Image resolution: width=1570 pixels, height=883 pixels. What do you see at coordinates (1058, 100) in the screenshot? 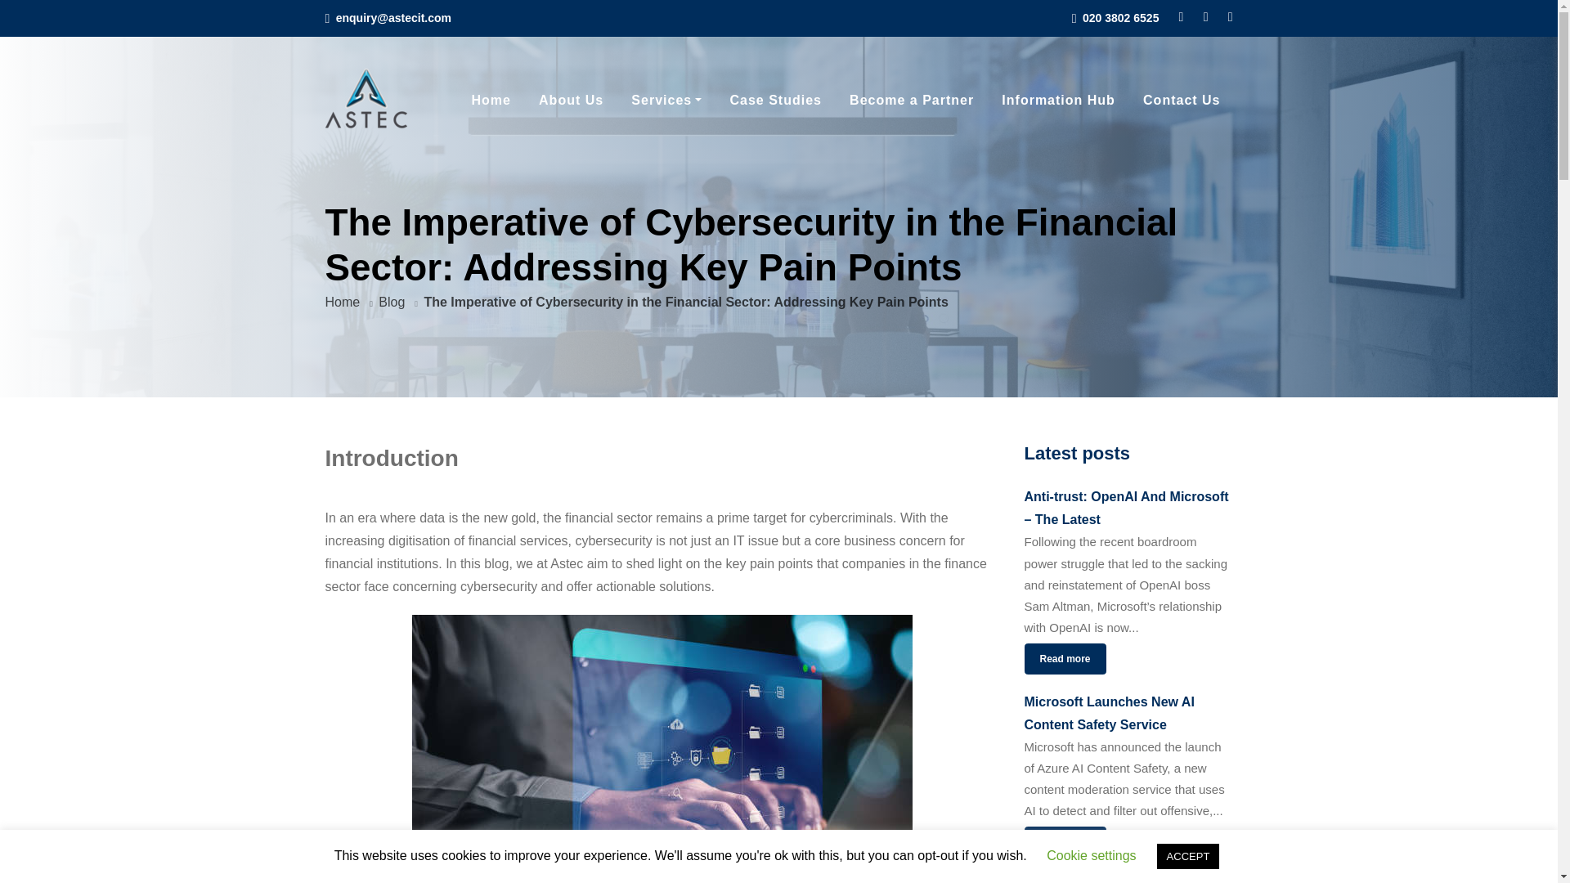
I see `Information Hub` at bounding box center [1058, 100].